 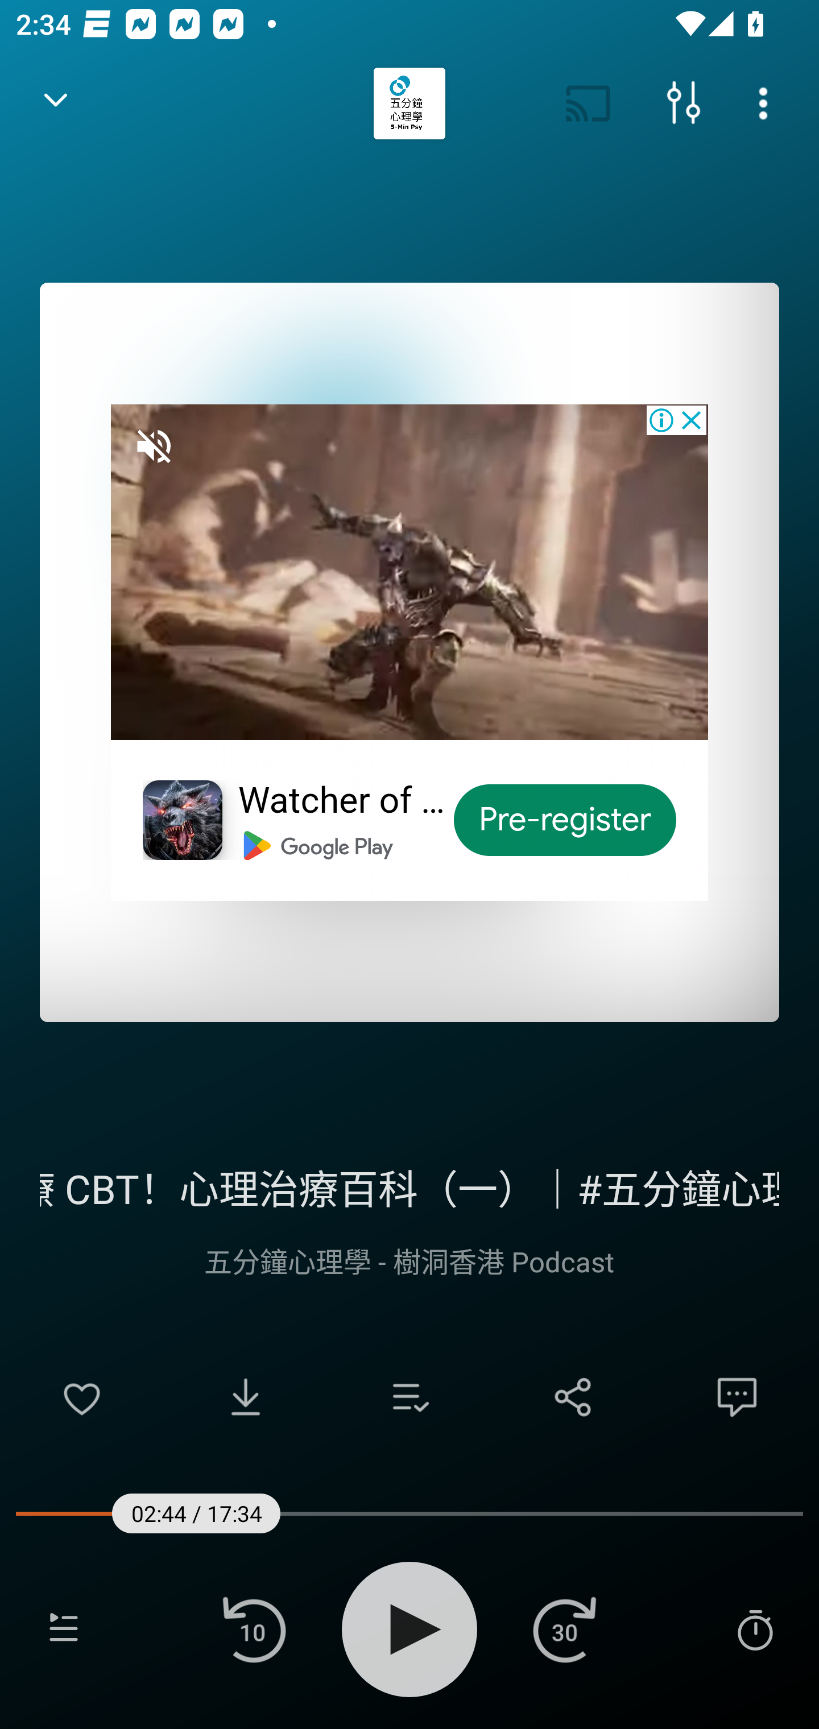 What do you see at coordinates (409, 1186) in the screenshot?
I see `#PSY｜困擾源於盲點？認知行為治療 CBT！心理治療百科（一）｜#五分鐘心理學` at bounding box center [409, 1186].